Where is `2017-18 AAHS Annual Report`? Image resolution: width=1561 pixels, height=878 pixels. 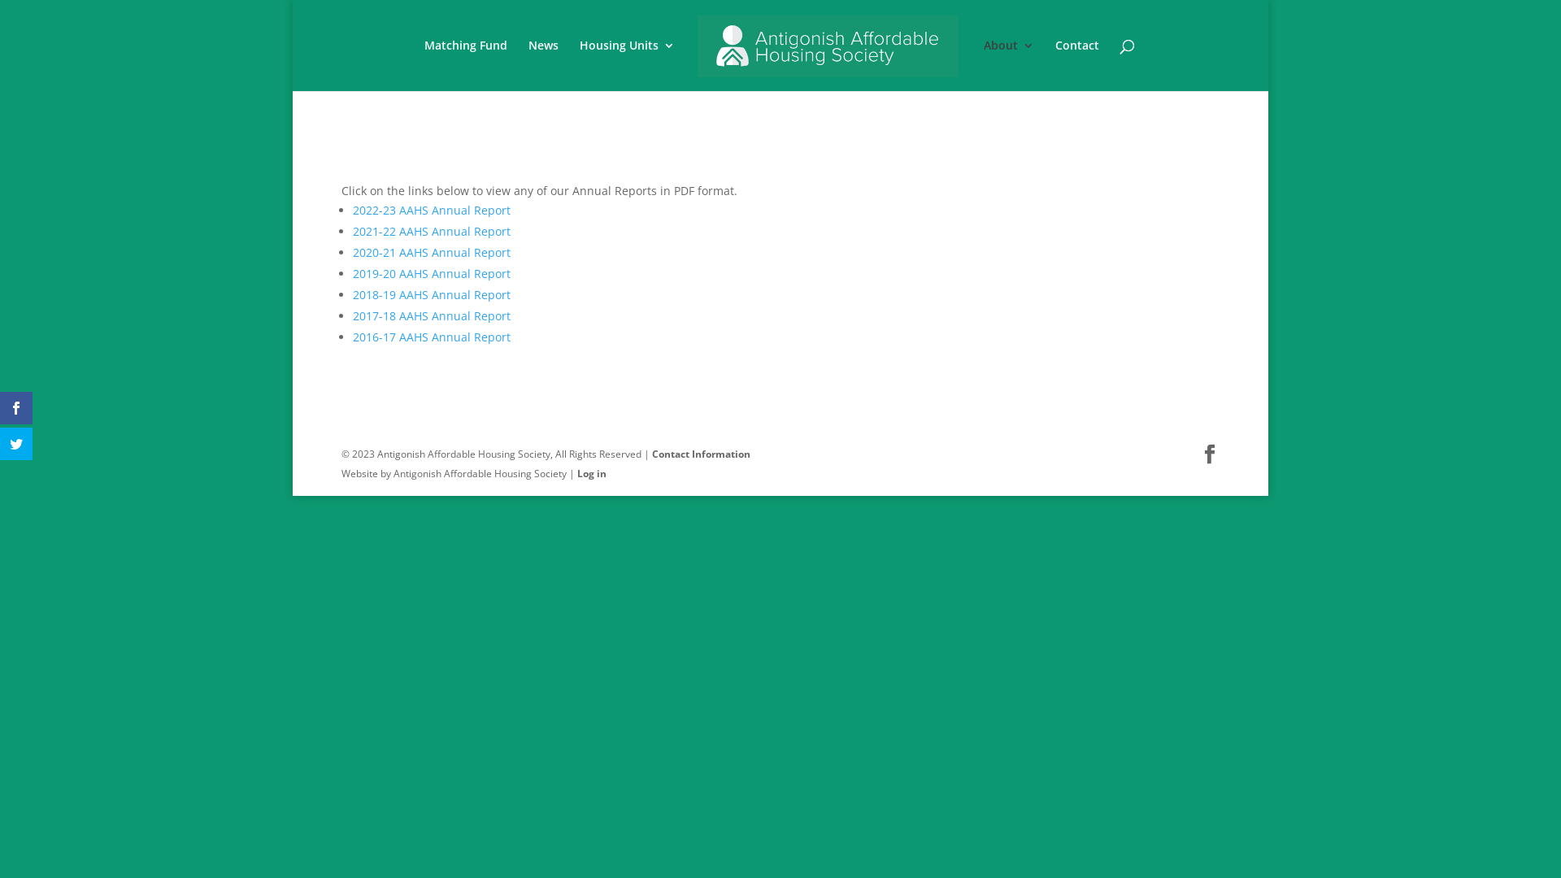 2017-18 AAHS Annual Report is located at coordinates (432, 315).